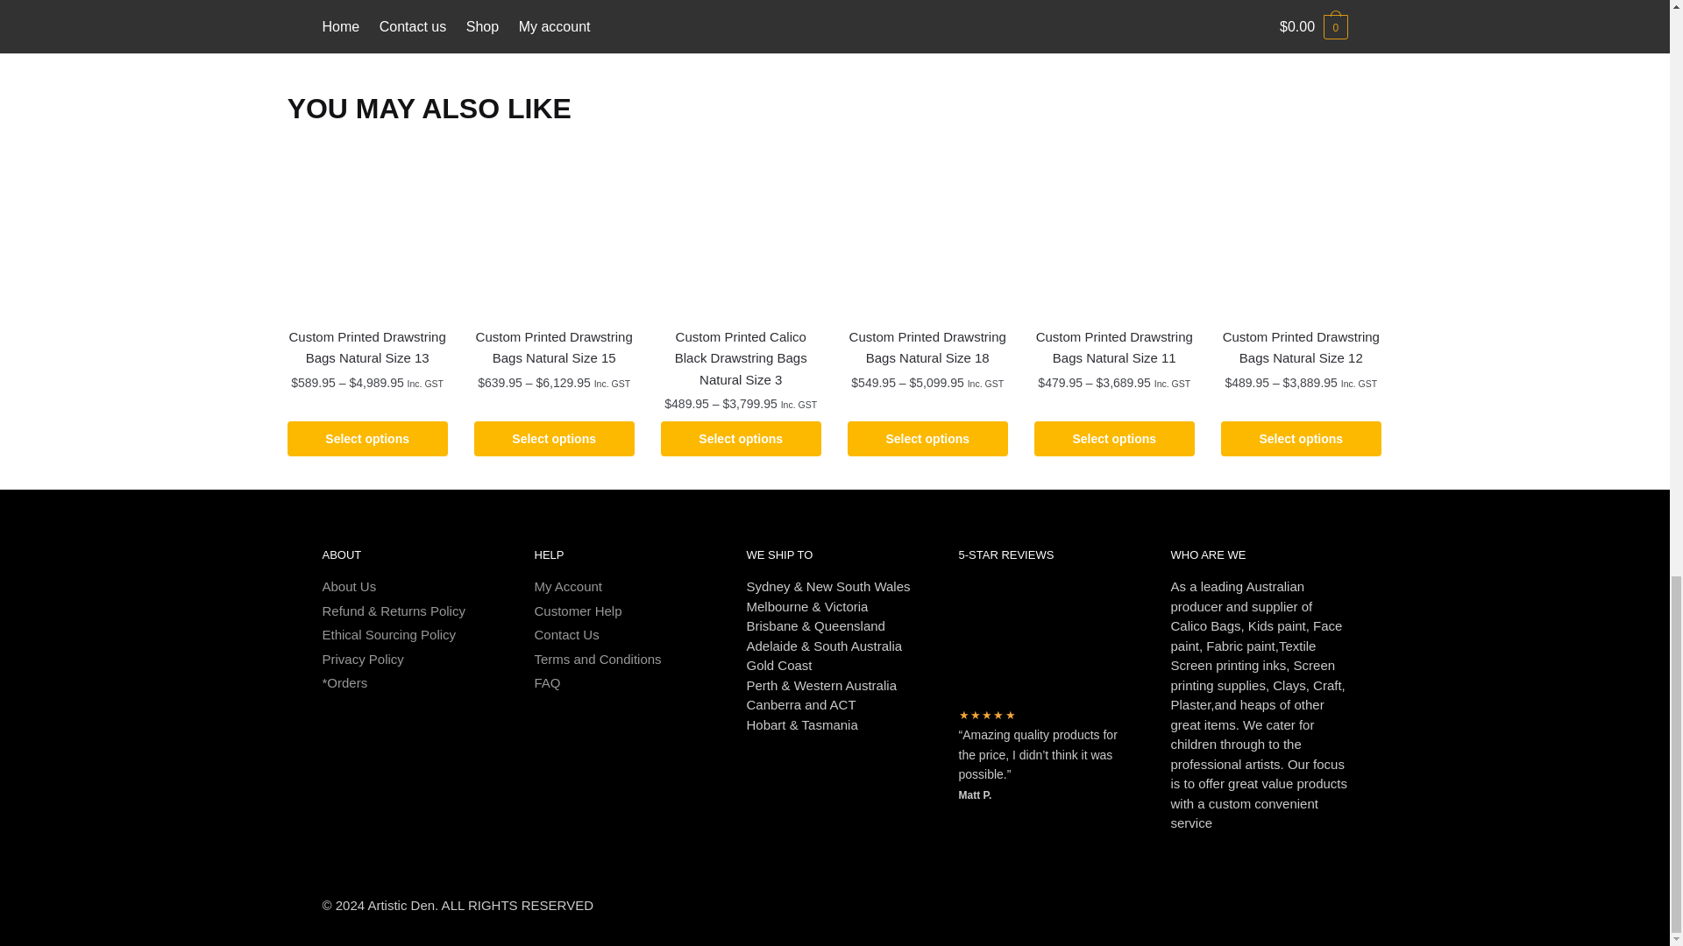 This screenshot has height=946, width=1683. I want to click on Custom Printed Drawstring Bags Natural Size 13, so click(367, 234).